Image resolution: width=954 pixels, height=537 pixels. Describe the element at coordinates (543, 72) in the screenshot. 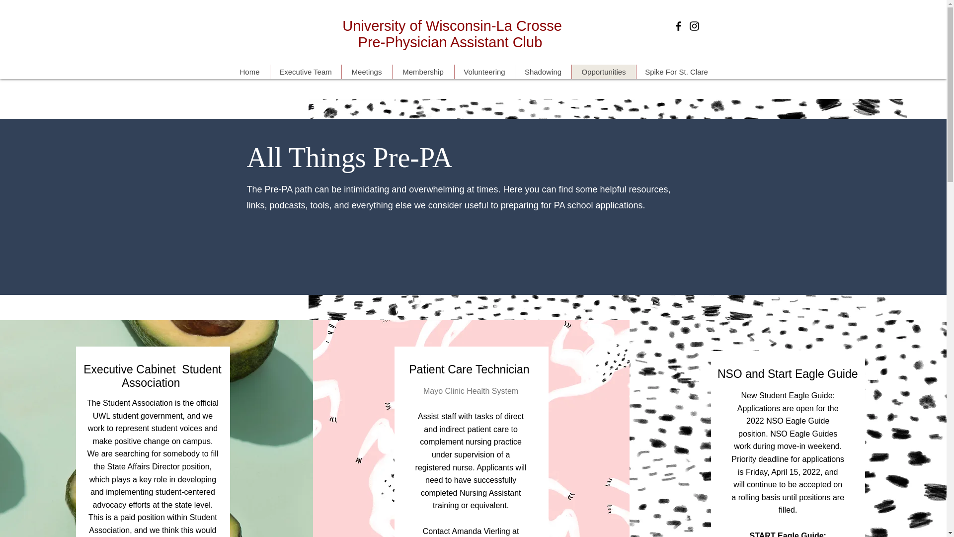

I see `Shadowing` at that location.